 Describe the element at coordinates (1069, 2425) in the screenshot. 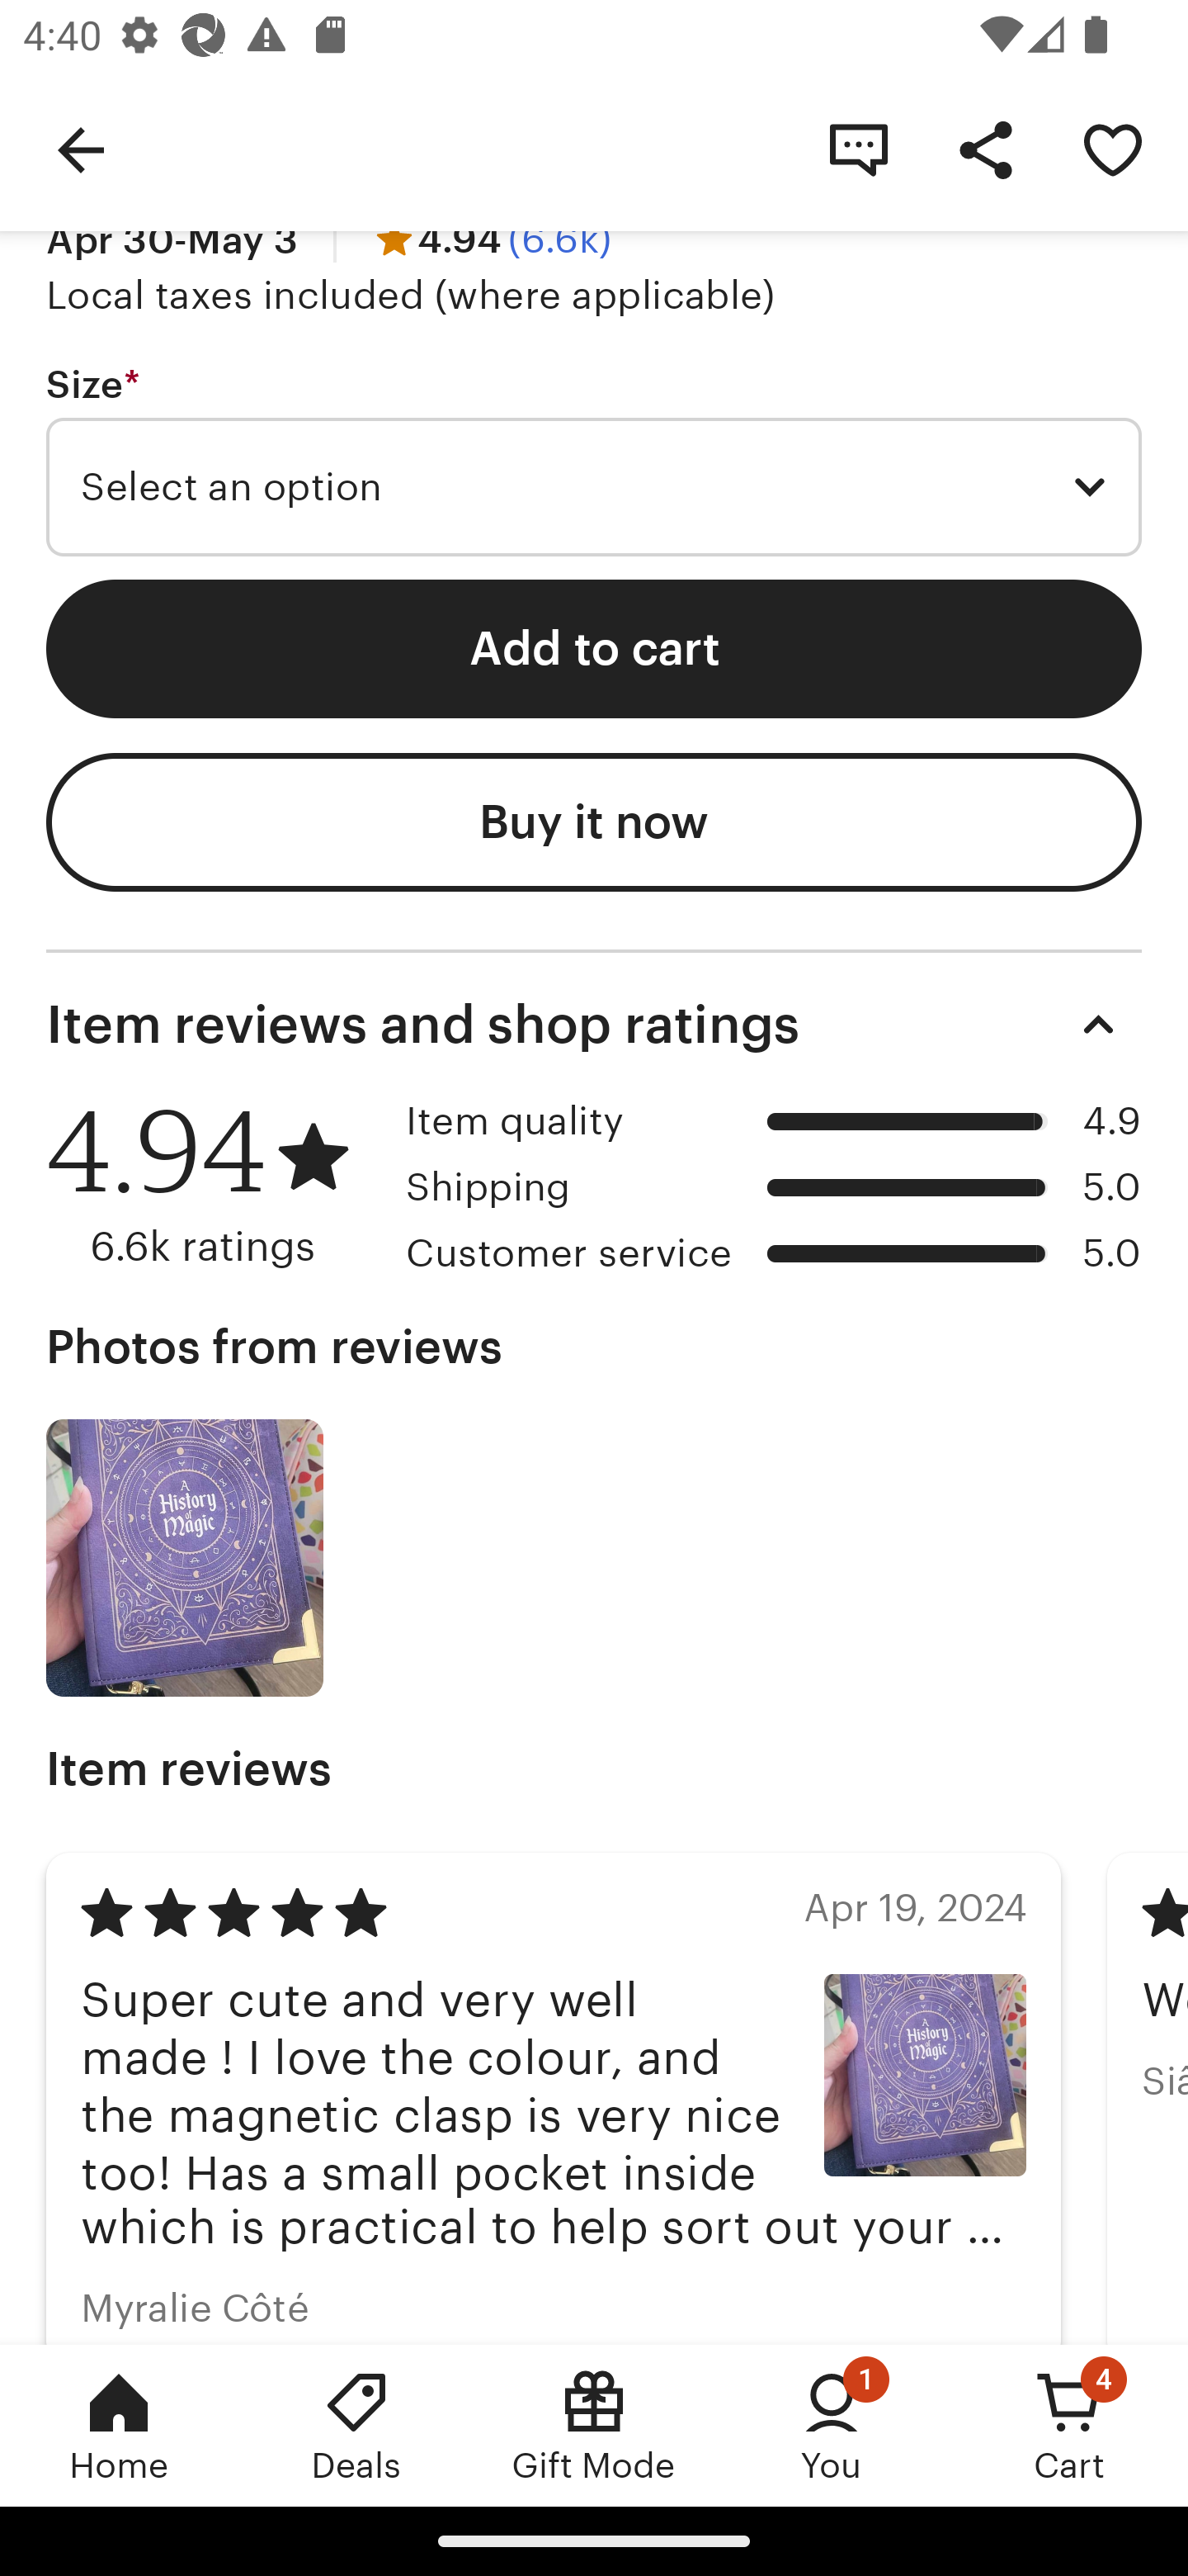

I see `Cart, 4 new notifications Cart` at that location.